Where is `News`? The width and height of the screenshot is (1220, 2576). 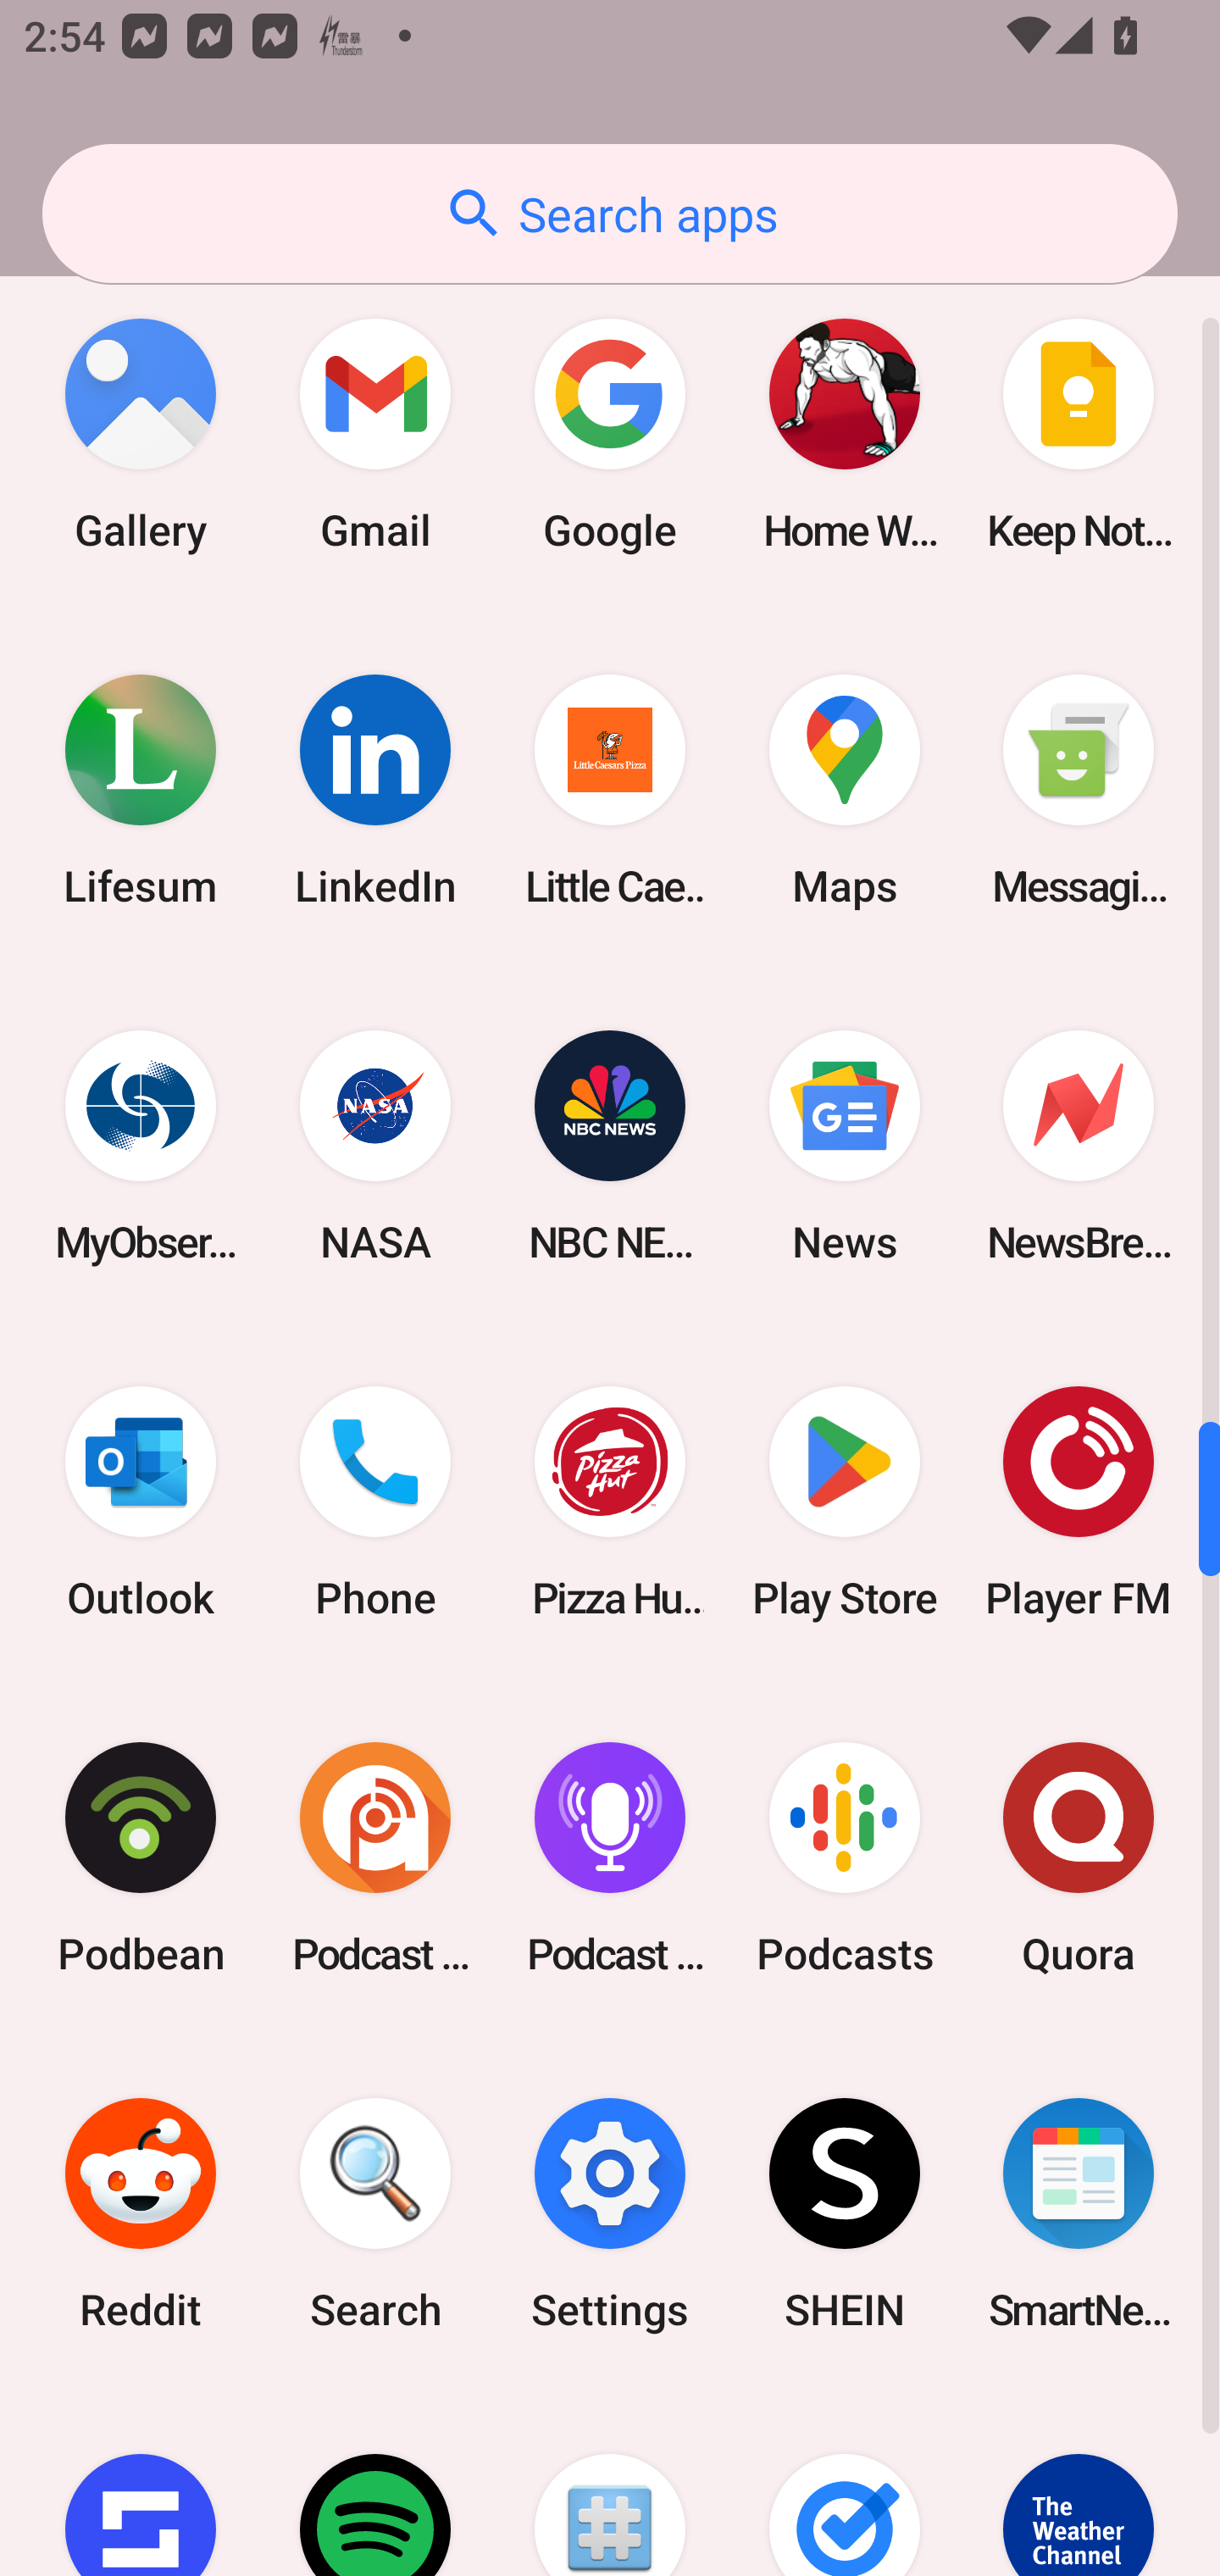 News is located at coordinates (844, 1146).